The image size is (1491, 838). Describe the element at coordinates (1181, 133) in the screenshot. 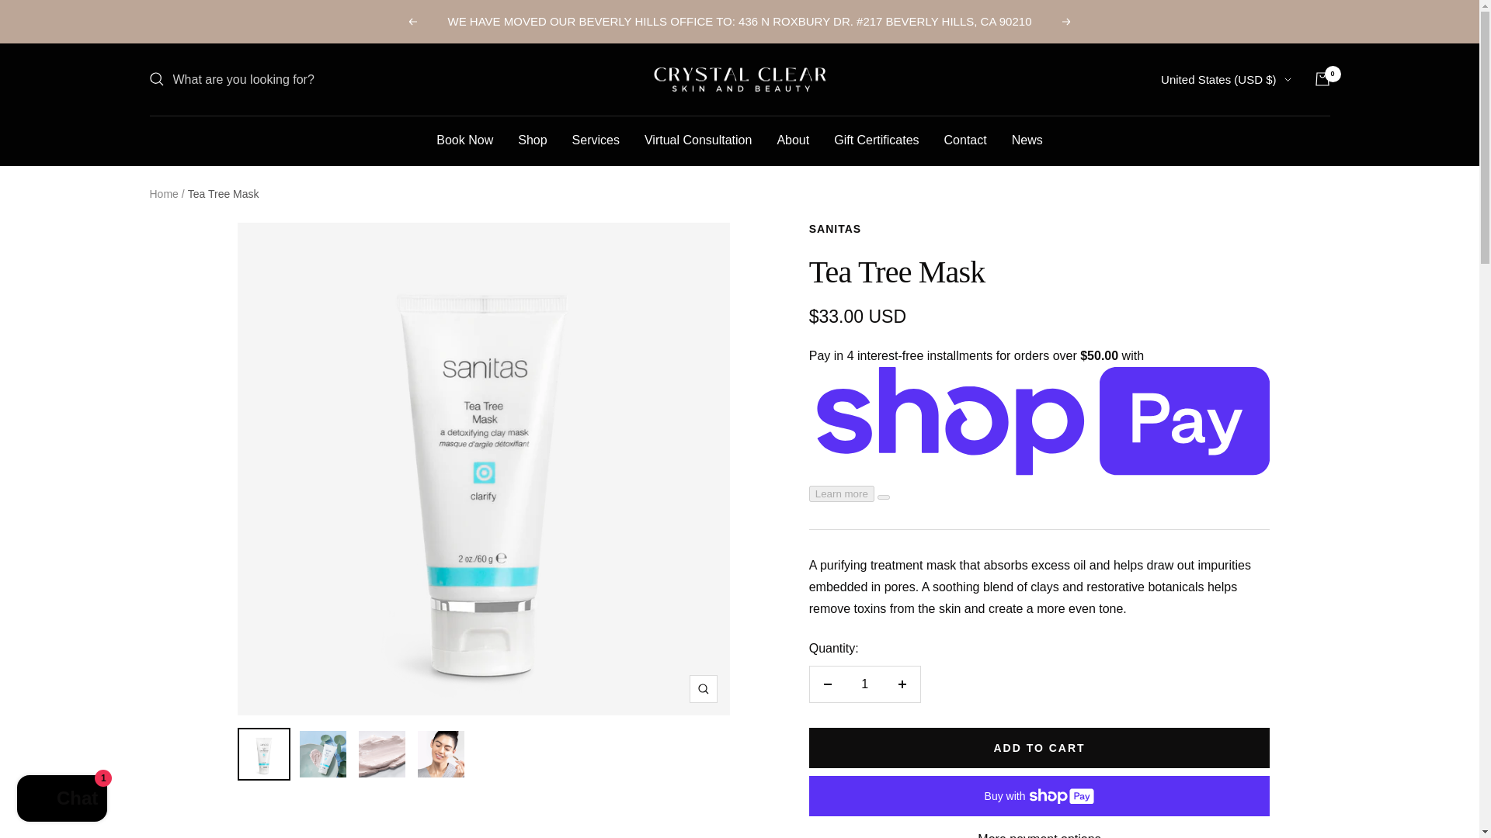

I see `AU` at that location.